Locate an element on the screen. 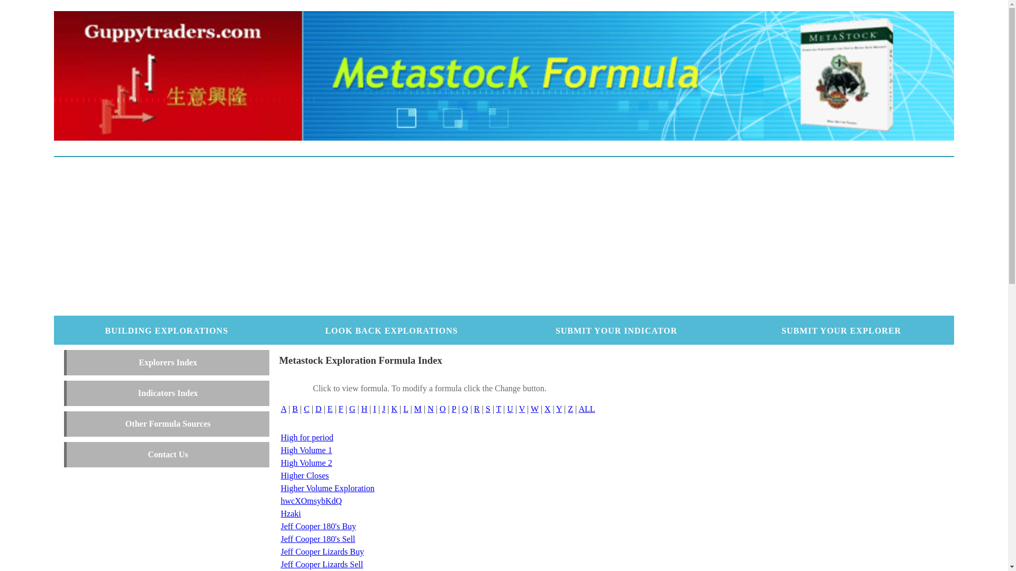  Other Formula Sources is located at coordinates (168, 424).